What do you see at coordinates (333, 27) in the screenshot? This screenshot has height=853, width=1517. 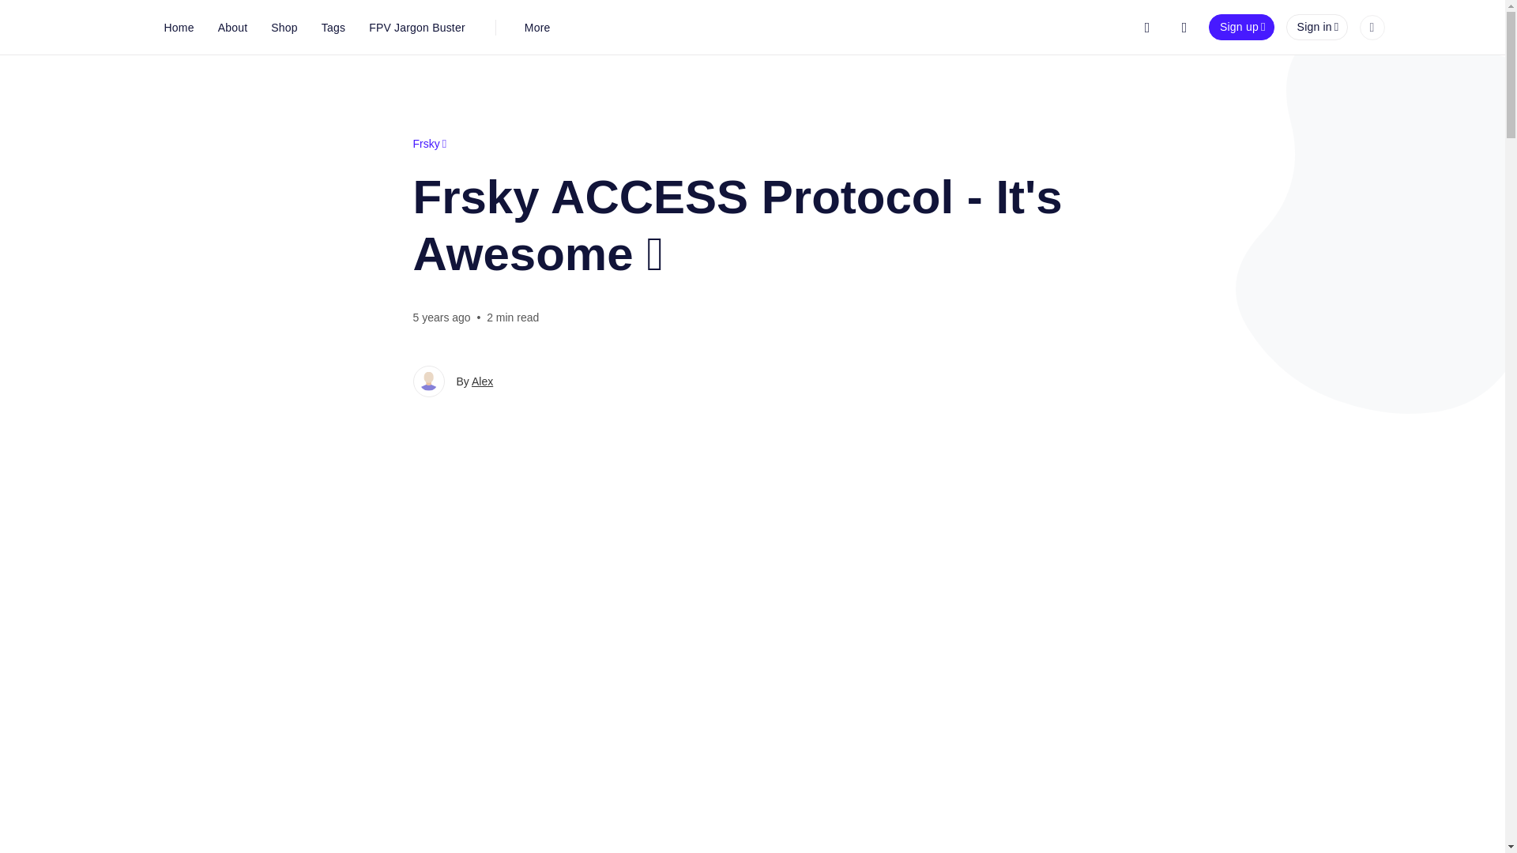 I see `Tags` at bounding box center [333, 27].